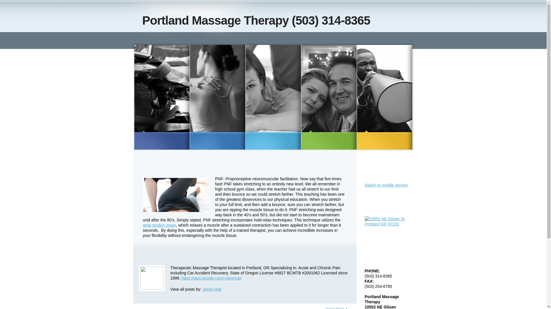  I want to click on Massage therapy office in portland or 97220, so click(190, 38).